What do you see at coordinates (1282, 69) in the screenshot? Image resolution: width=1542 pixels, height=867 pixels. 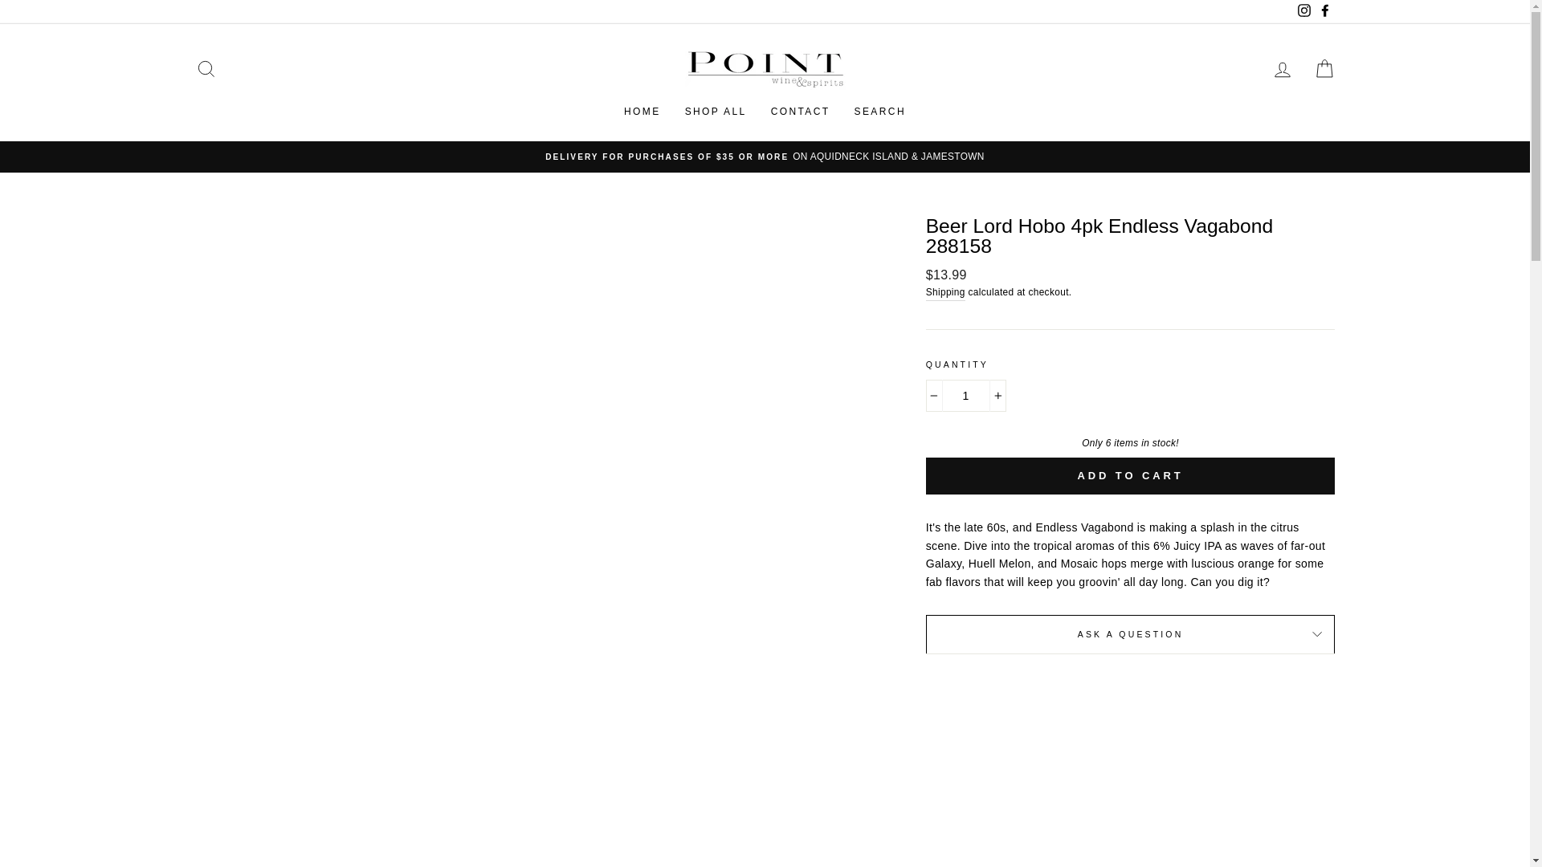 I see `LOG IN` at bounding box center [1282, 69].